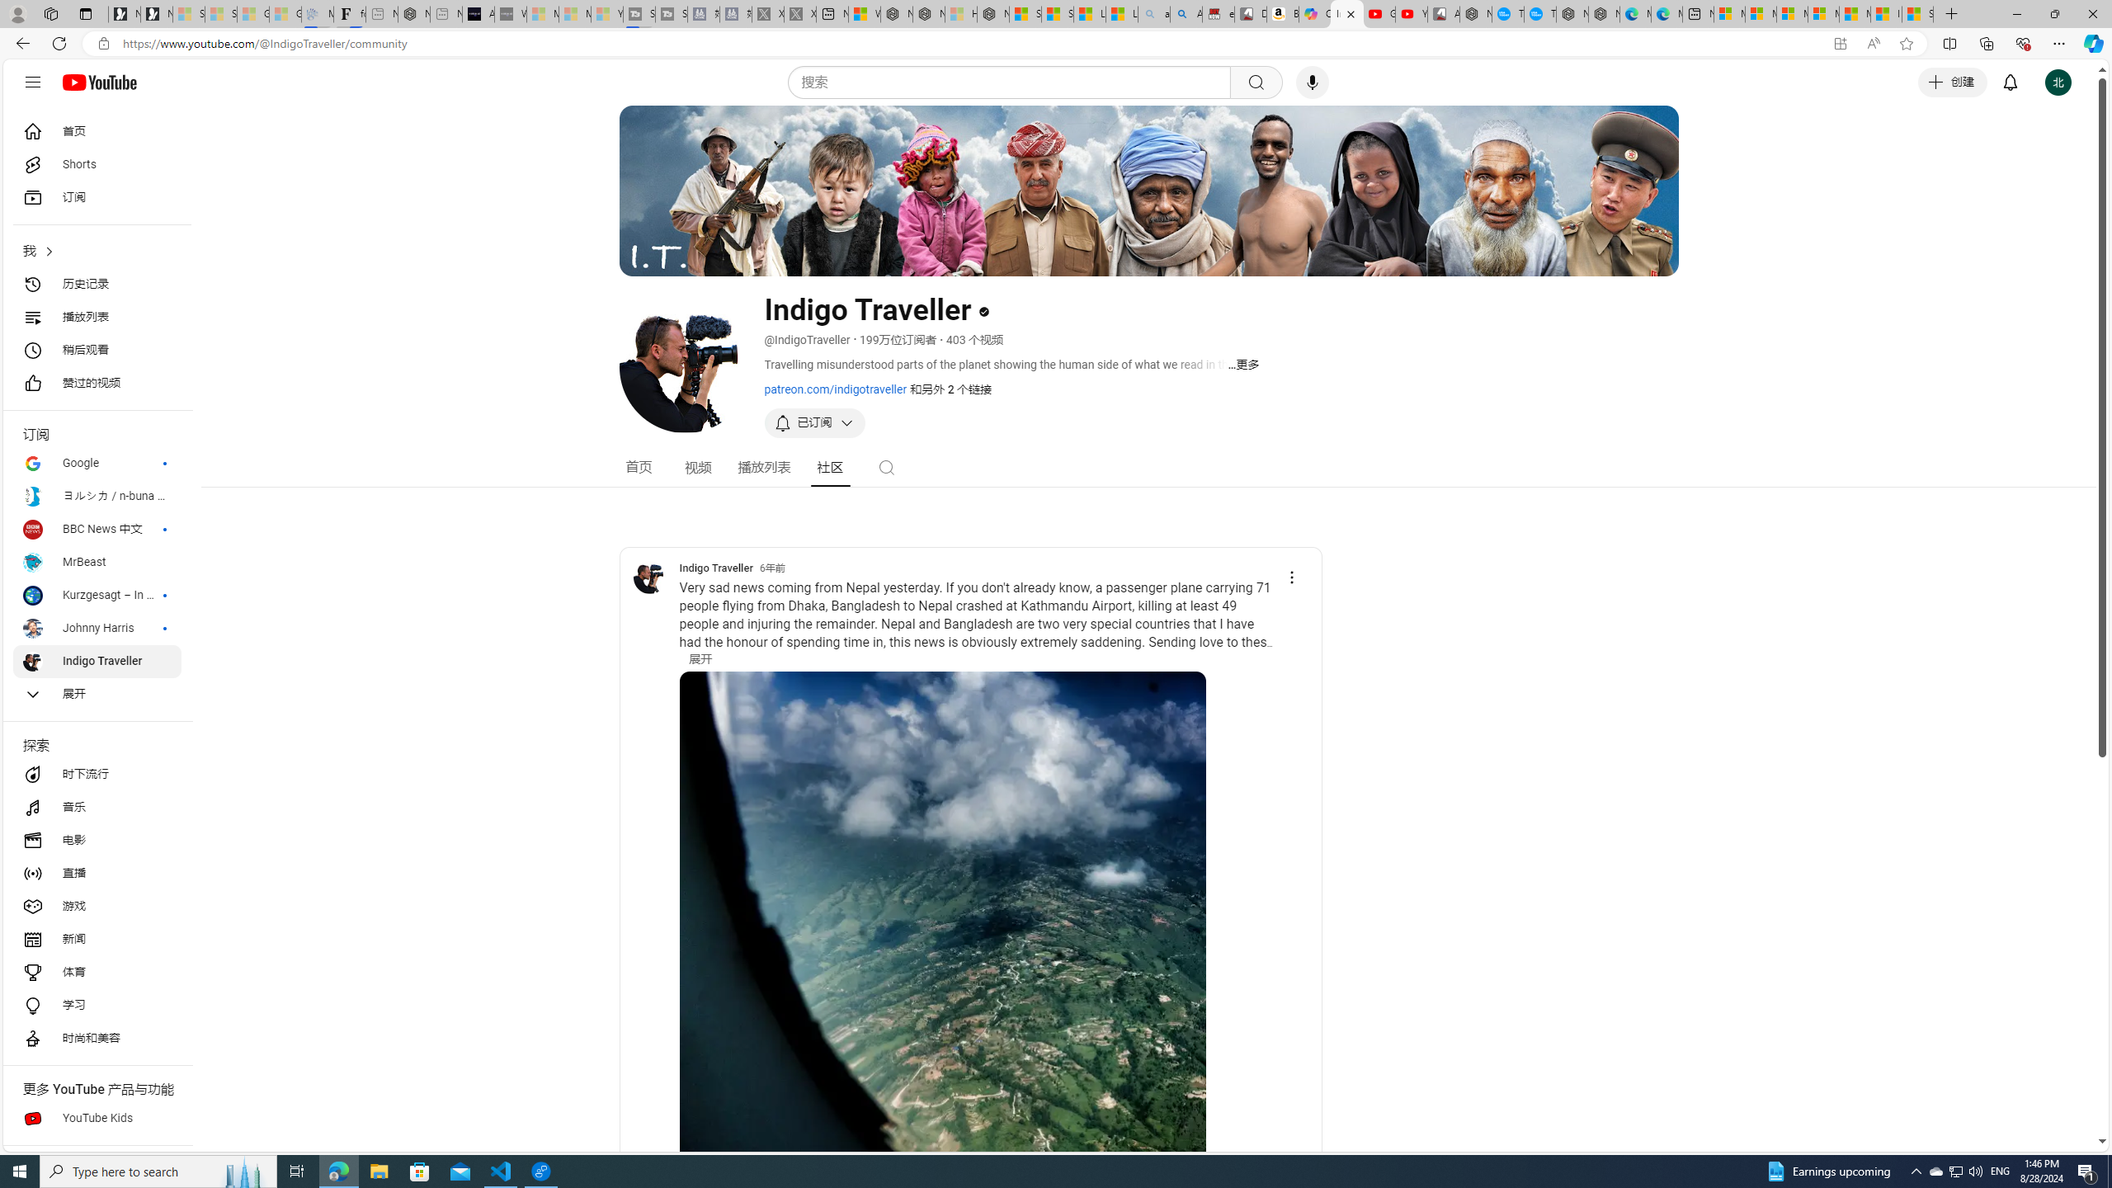 The width and height of the screenshot is (2112, 1188). What do you see at coordinates (650, 577) in the screenshot?
I see `Indigo Traveller` at bounding box center [650, 577].